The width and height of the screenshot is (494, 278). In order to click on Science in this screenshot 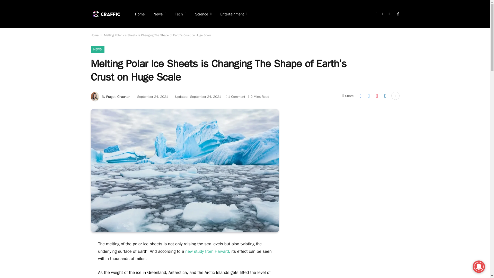, I will do `click(203, 14)`.